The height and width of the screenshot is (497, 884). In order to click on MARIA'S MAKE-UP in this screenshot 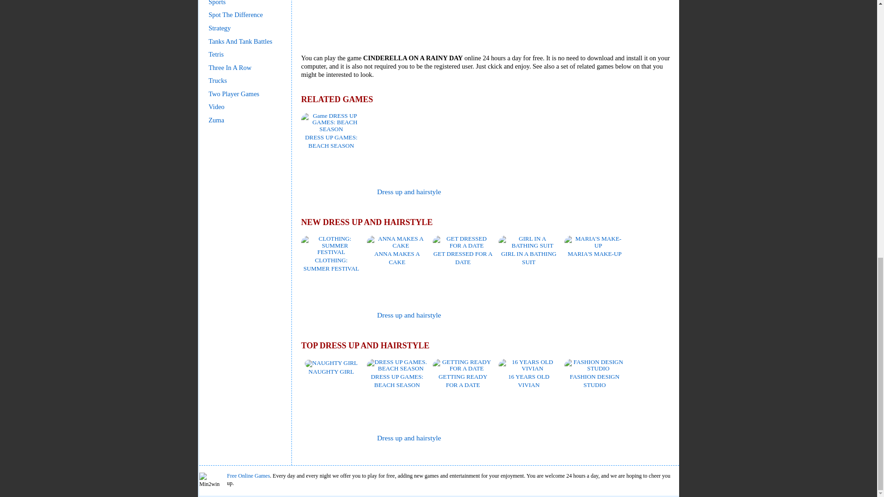, I will do `click(595, 249)`.